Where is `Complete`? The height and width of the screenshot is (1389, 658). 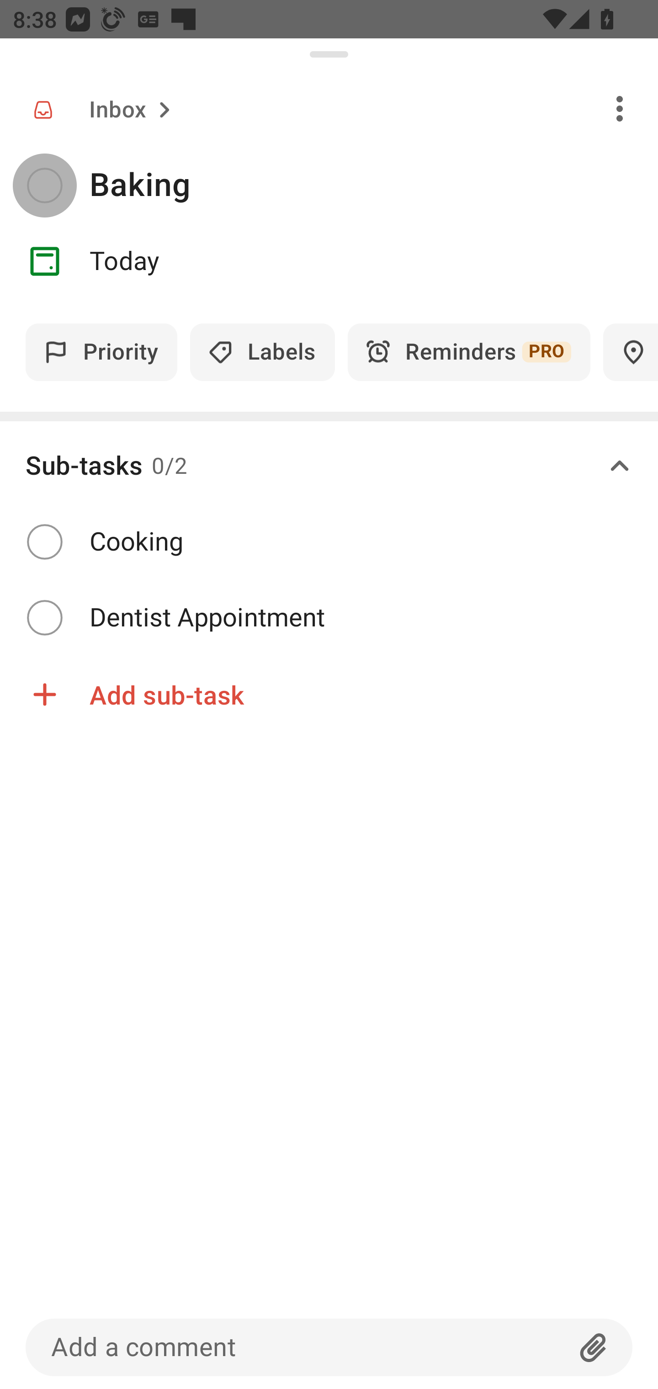
Complete is located at coordinates (44, 186).